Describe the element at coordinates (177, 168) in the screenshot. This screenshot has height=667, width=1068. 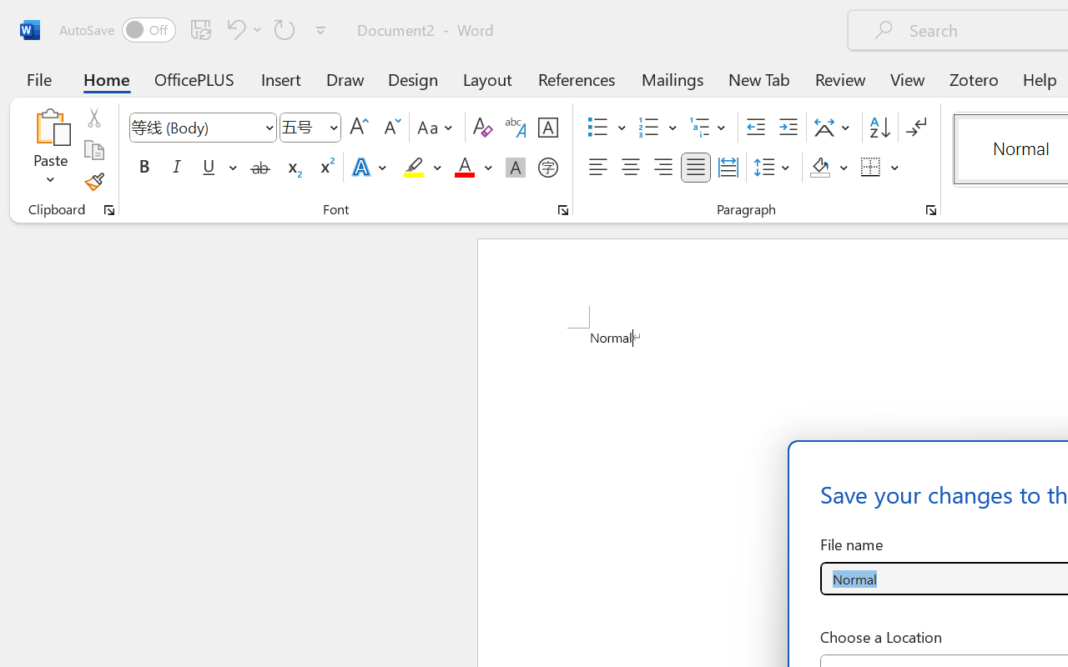
I see `Italic` at that location.